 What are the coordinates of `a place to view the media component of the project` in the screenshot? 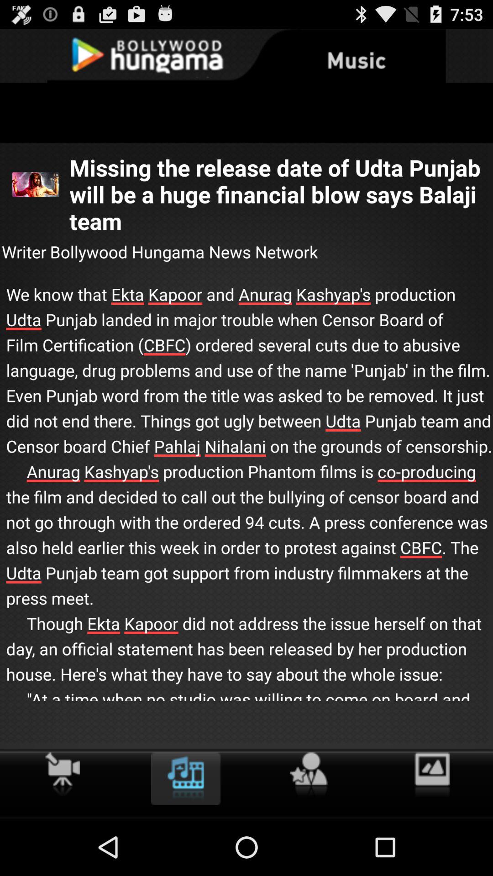 It's located at (185, 778).